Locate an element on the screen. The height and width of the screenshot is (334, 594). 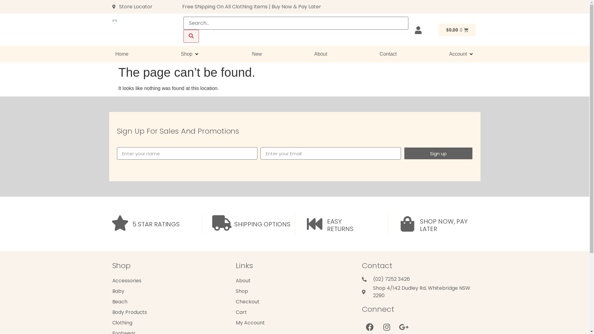
Home is located at coordinates (122, 54).